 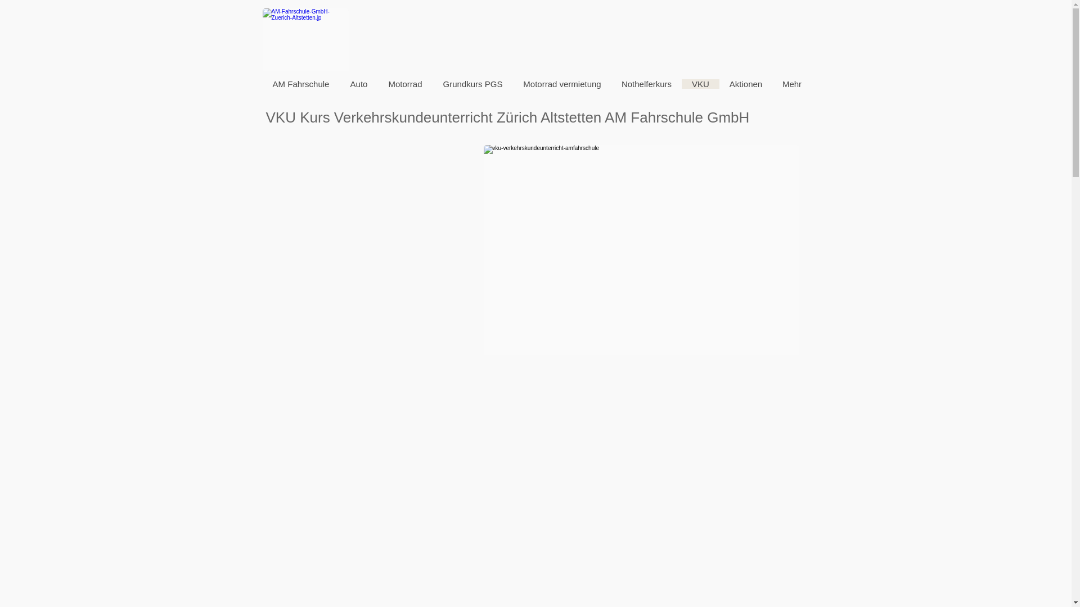 What do you see at coordinates (646, 84) in the screenshot?
I see `Nothelferkurs` at bounding box center [646, 84].